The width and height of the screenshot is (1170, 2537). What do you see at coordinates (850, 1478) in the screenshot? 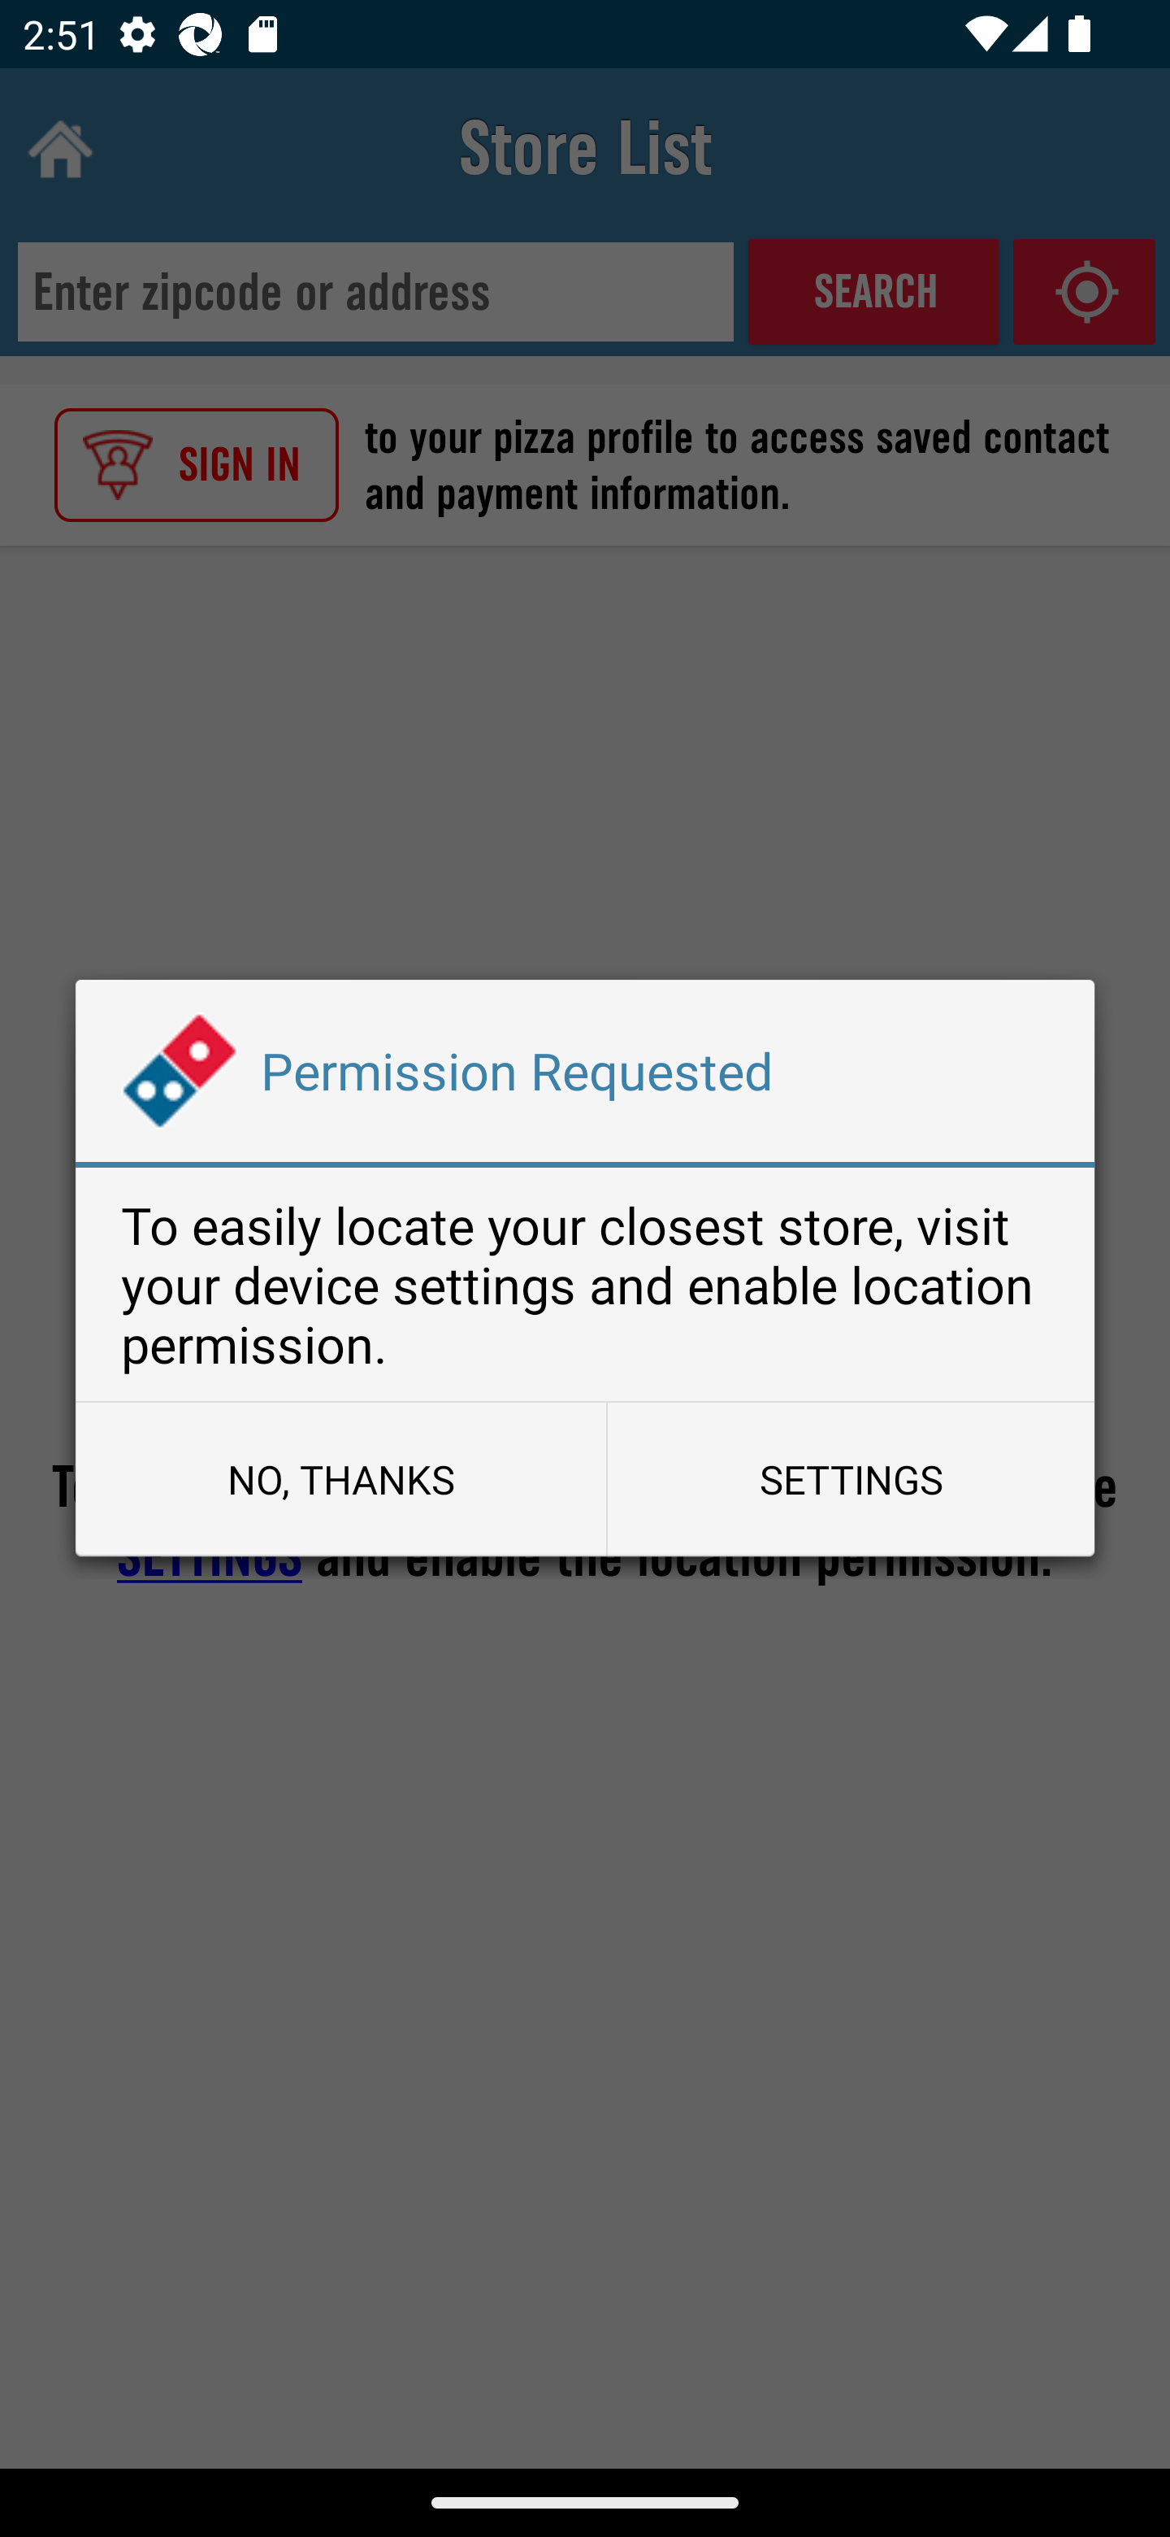
I see `SETTINGS` at bounding box center [850, 1478].